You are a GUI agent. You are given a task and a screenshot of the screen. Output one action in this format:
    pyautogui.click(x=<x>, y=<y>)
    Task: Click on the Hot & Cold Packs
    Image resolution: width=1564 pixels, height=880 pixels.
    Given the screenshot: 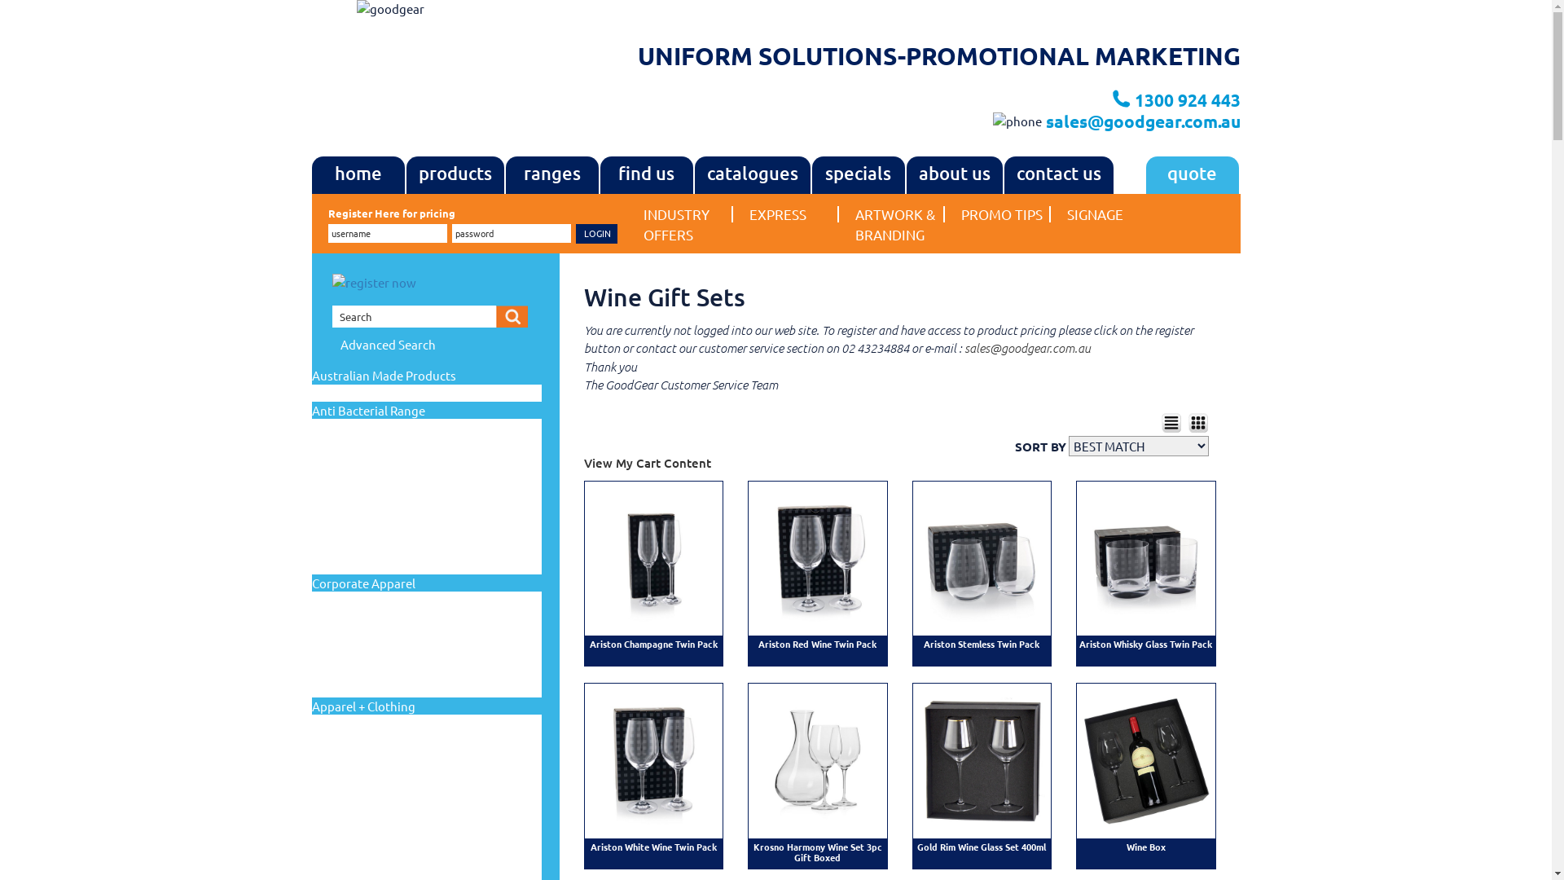 What is the action you would take?
    pyautogui.click(x=355, y=481)
    